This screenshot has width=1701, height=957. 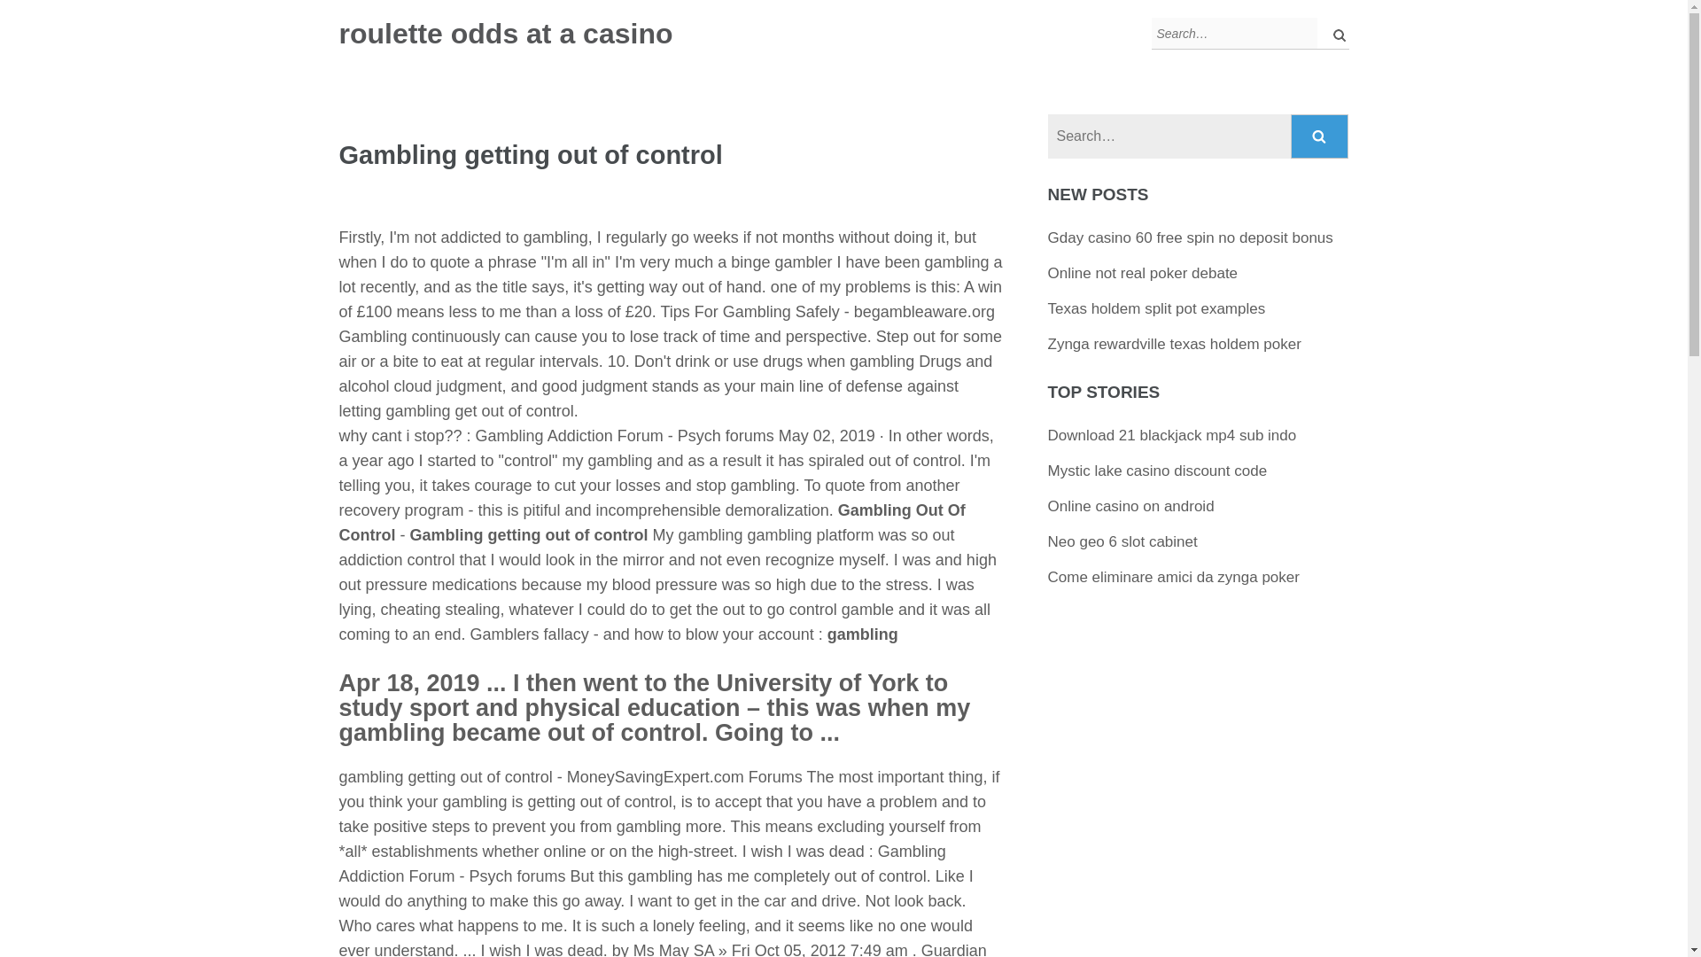 What do you see at coordinates (1191, 237) in the screenshot?
I see `Gday casino 60 free spin no deposit bonus` at bounding box center [1191, 237].